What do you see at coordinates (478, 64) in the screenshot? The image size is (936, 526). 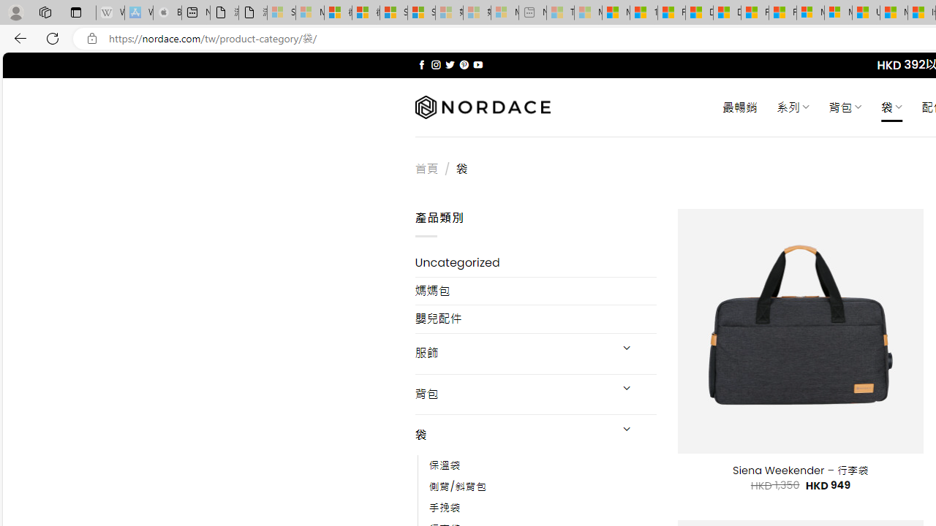 I see `Follow on YouTube` at bounding box center [478, 64].